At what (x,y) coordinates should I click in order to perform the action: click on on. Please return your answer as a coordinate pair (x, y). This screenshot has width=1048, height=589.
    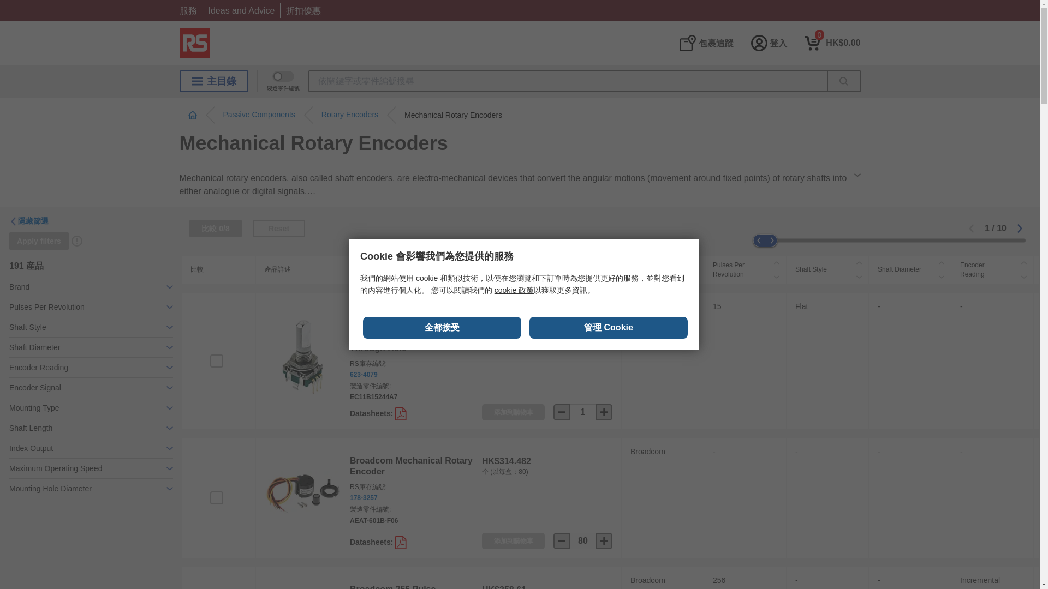
    Looking at the image, I should click on (216, 361).